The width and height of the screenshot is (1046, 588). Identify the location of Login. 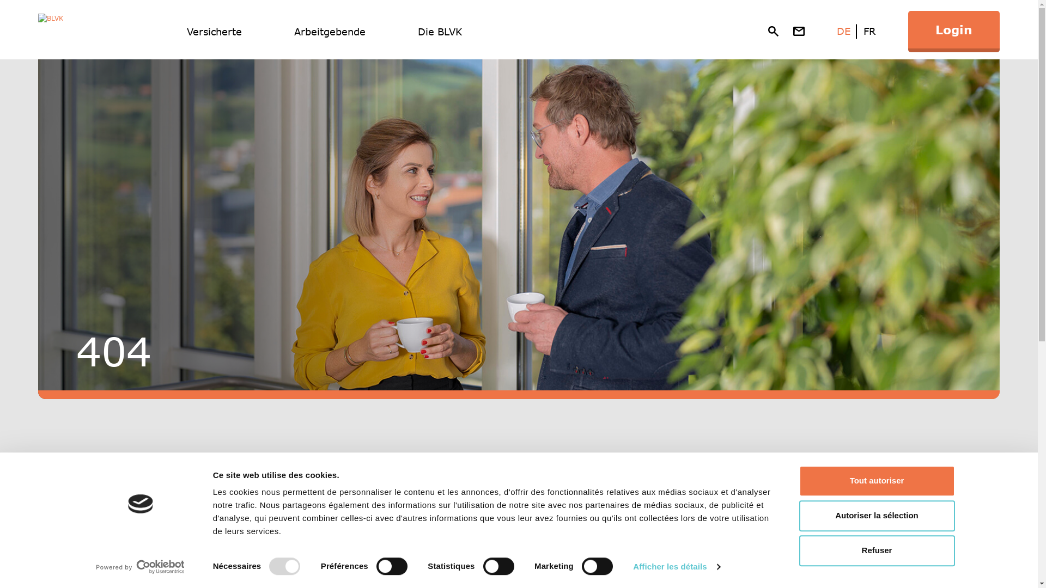
(954, 32).